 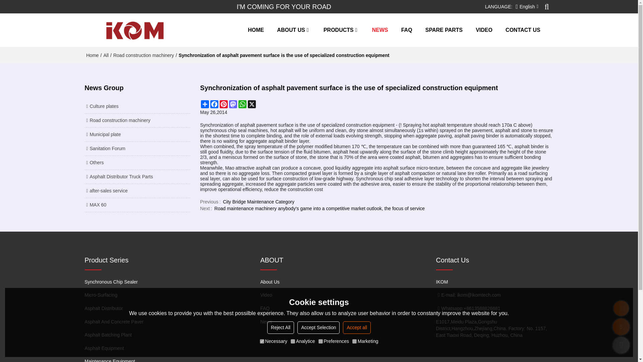 I want to click on English, so click(x=527, y=7).